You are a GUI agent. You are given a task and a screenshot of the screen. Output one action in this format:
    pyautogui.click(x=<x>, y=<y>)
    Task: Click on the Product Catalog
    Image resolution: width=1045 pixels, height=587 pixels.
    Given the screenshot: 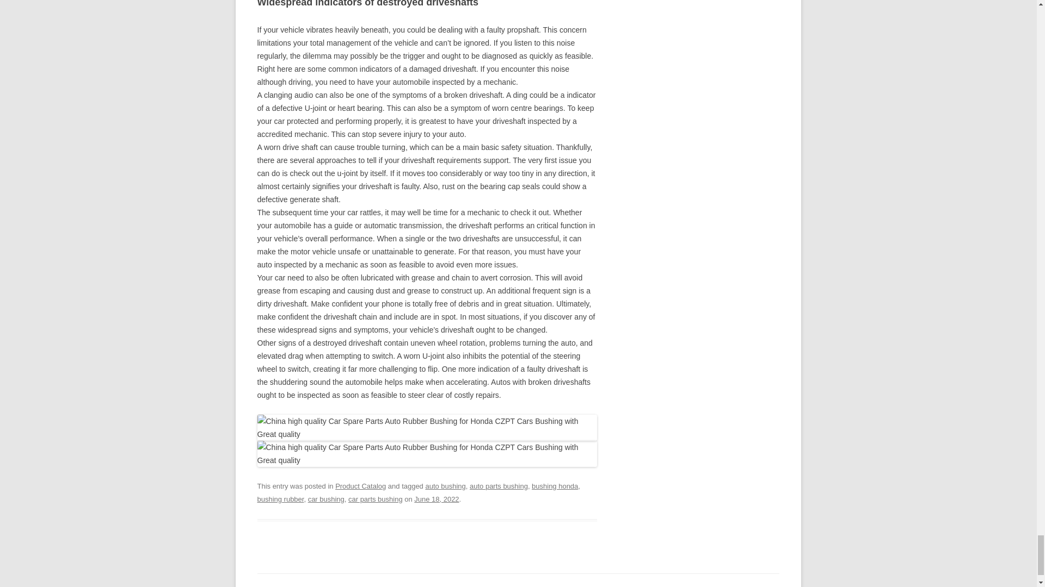 What is the action you would take?
    pyautogui.click(x=360, y=486)
    